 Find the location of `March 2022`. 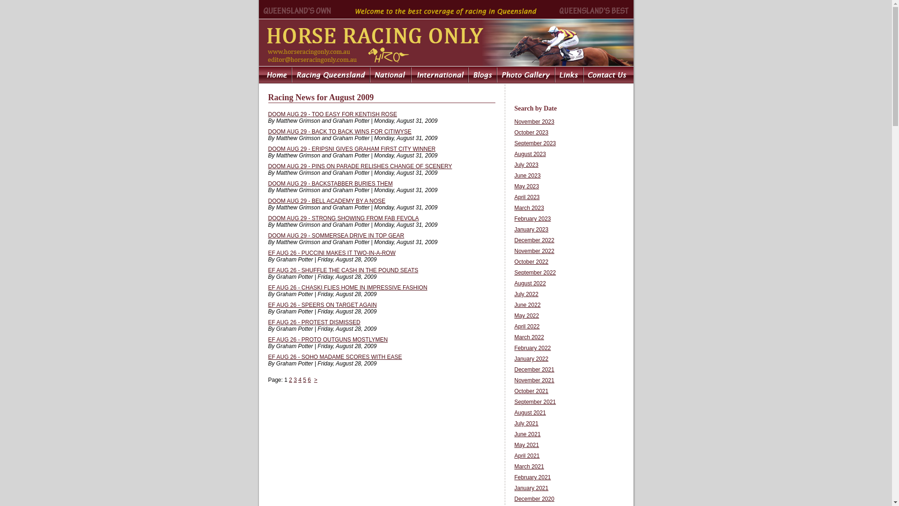

March 2022 is located at coordinates (529, 337).